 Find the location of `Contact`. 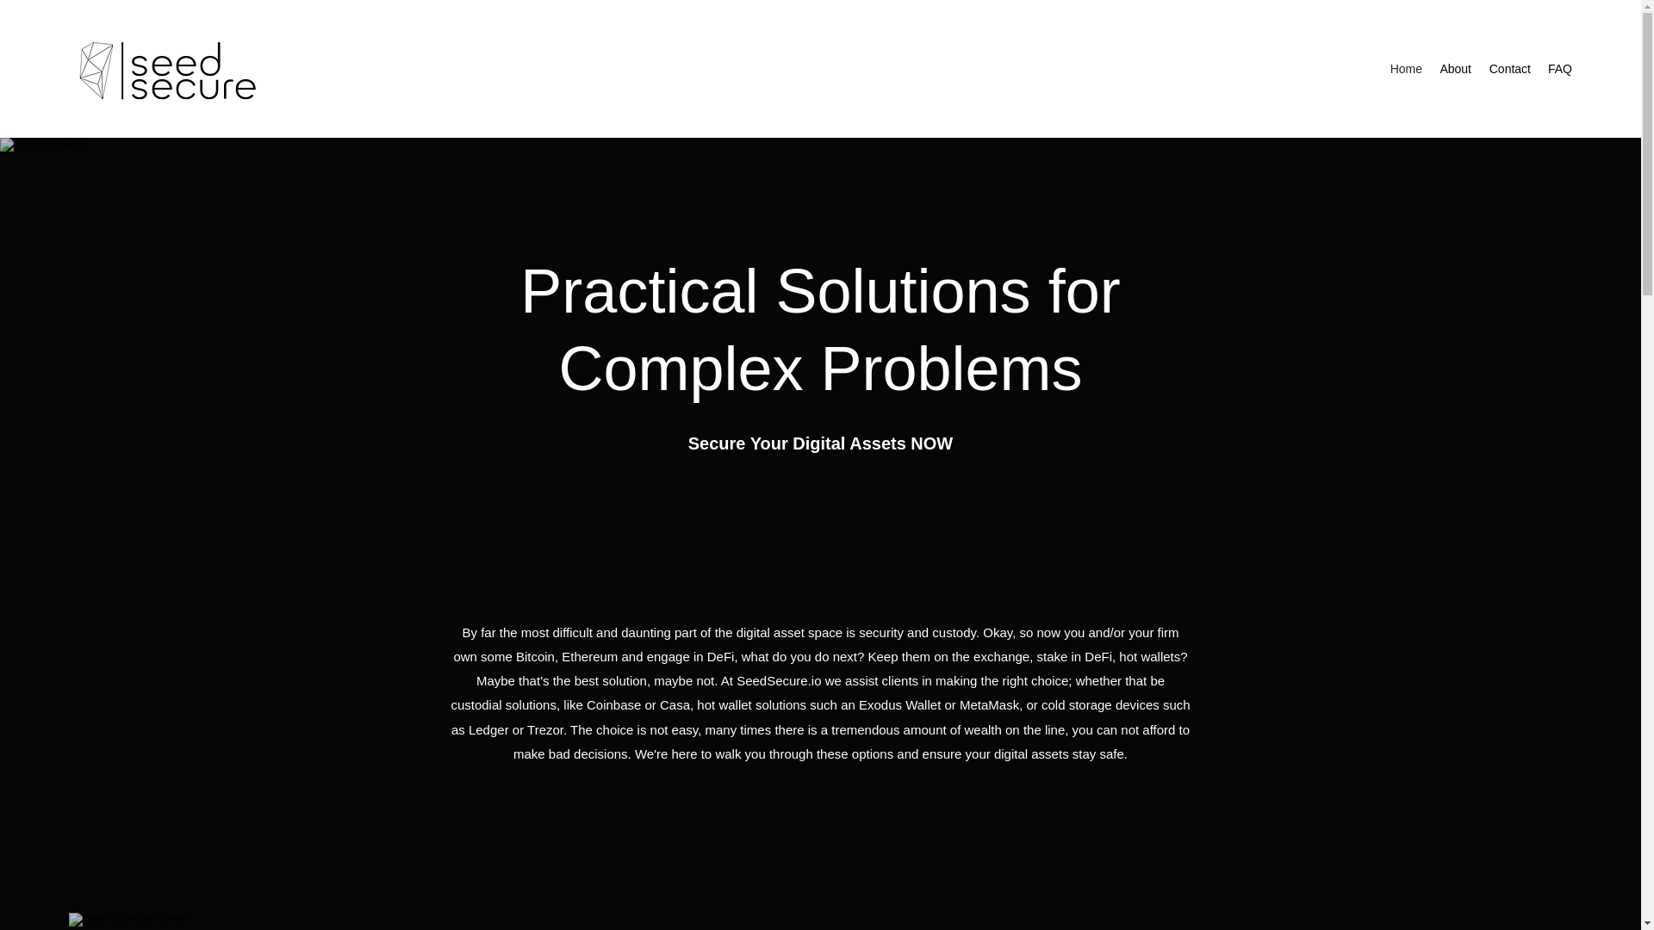

Contact is located at coordinates (1509, 69).